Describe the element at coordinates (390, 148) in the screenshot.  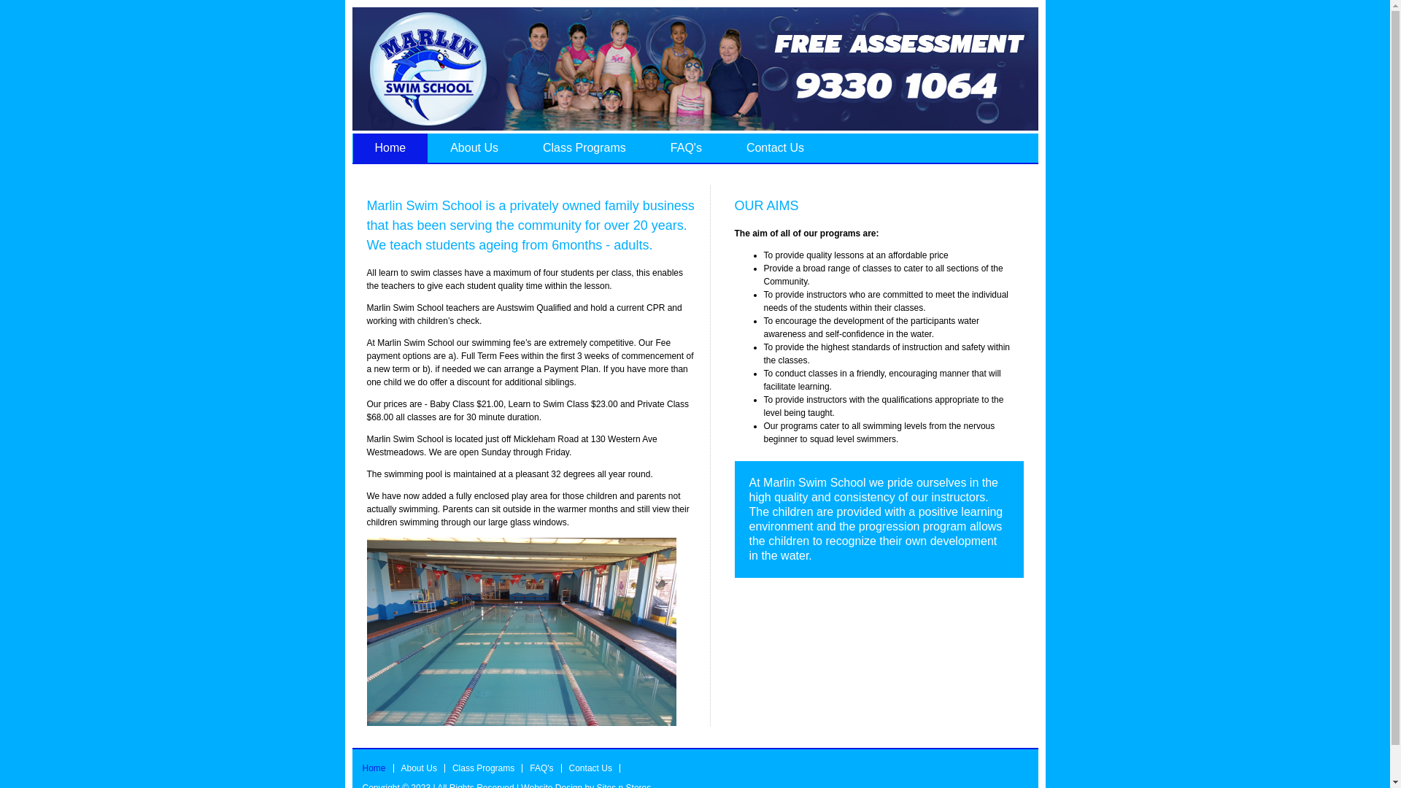
I see `Home` at that location.